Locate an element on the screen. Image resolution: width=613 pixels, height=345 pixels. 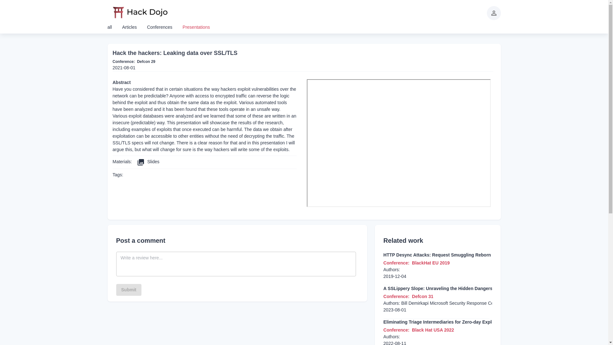
Slides is located at coordinates (148, 162).